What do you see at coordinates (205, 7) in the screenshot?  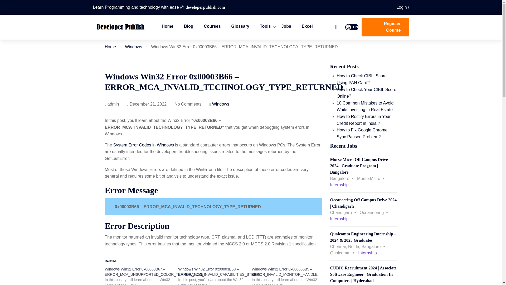 I see `developerpublish.com` at bounding box center [205, 7].